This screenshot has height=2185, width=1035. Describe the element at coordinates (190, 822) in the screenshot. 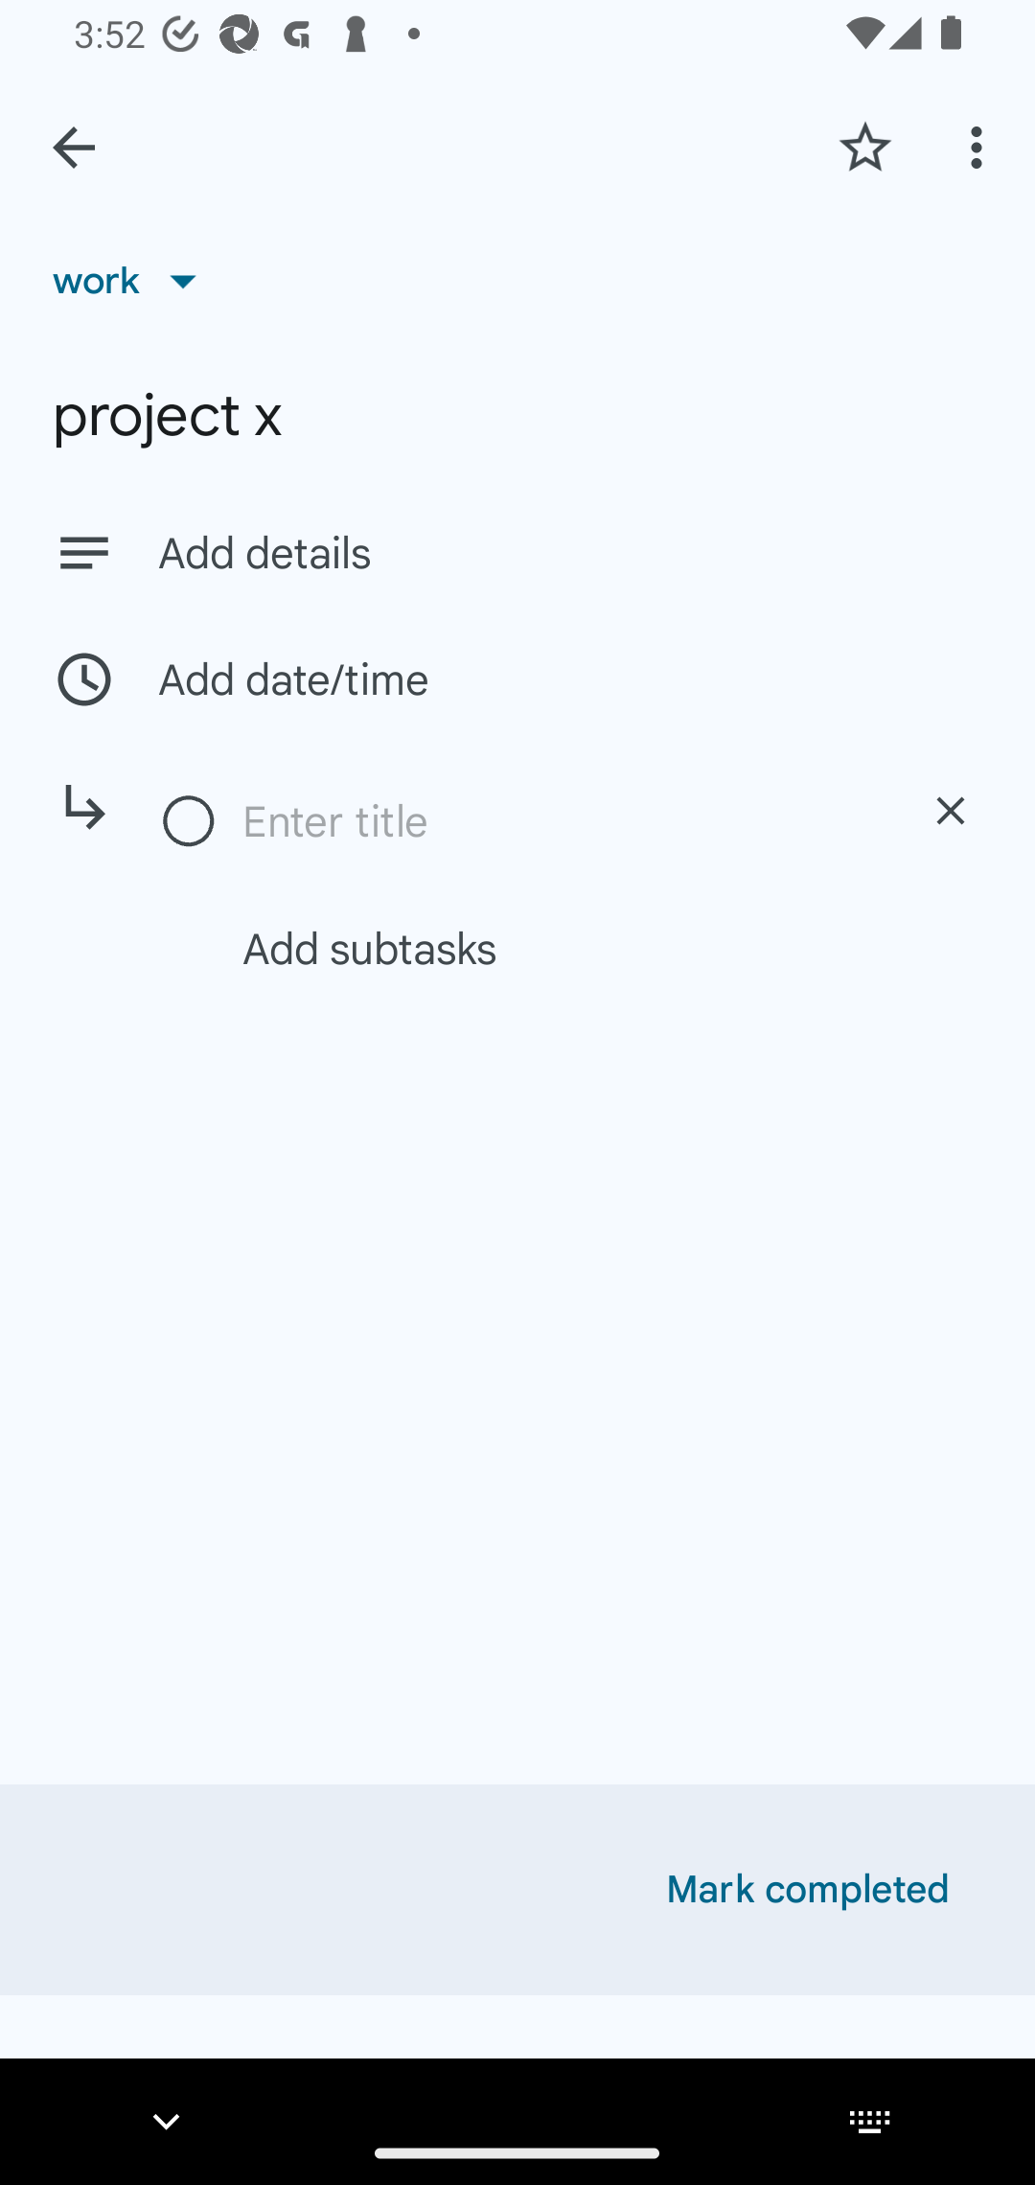

I see `Mark as complete` at that location.